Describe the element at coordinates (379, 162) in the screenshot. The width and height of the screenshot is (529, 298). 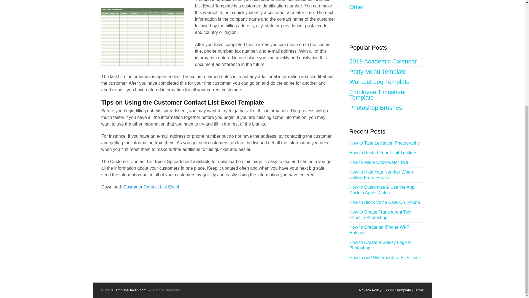
I see `How to Make Underwater Text` at that location.